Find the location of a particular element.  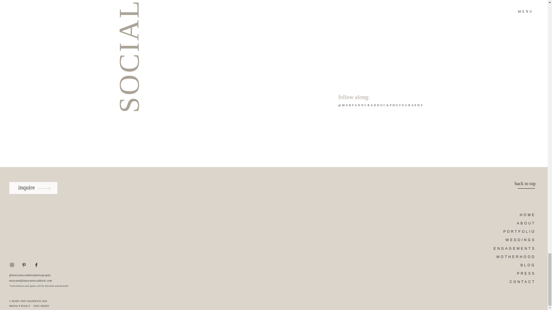

MOTHERHOOD is located at coordinates (515, 256).